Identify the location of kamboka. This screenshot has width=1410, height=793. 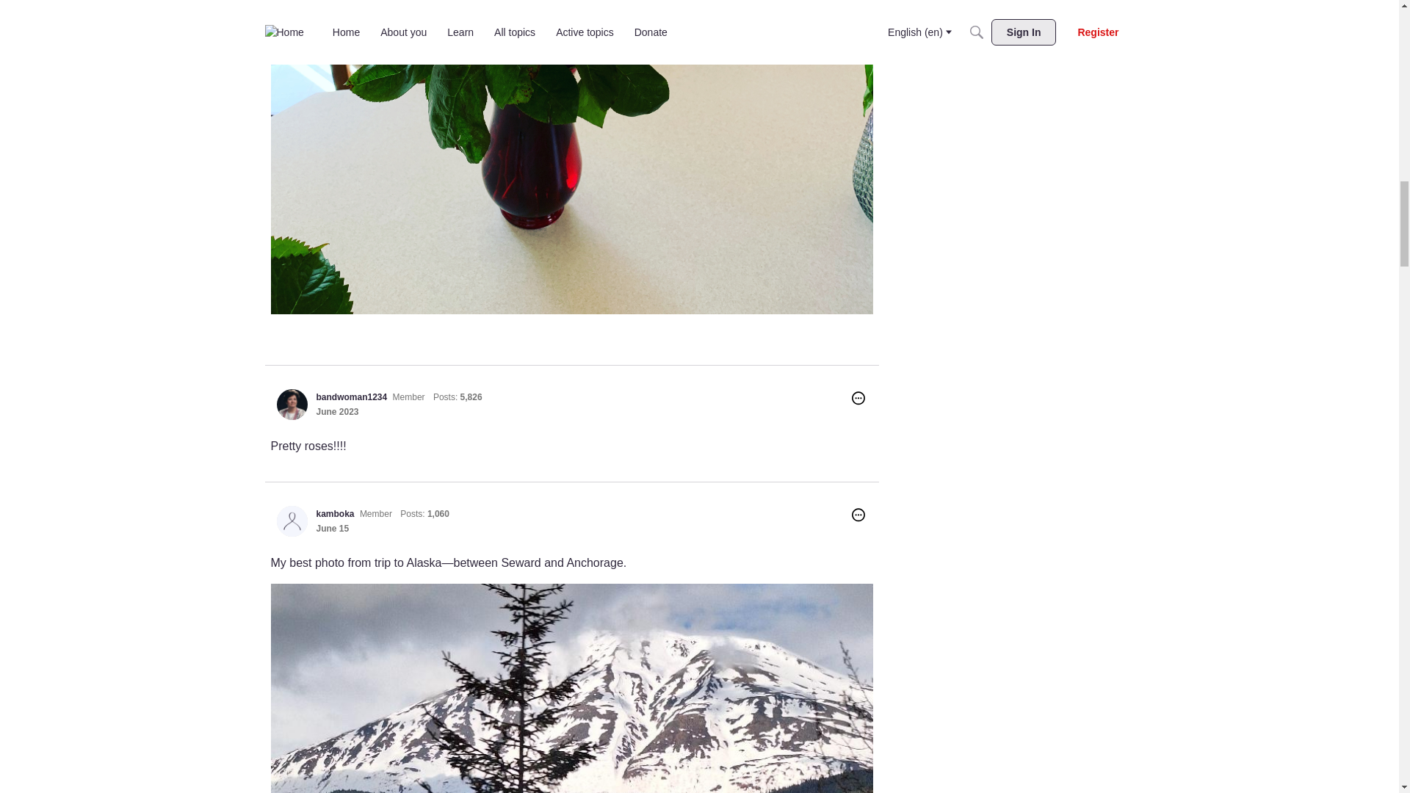
(335, 514).